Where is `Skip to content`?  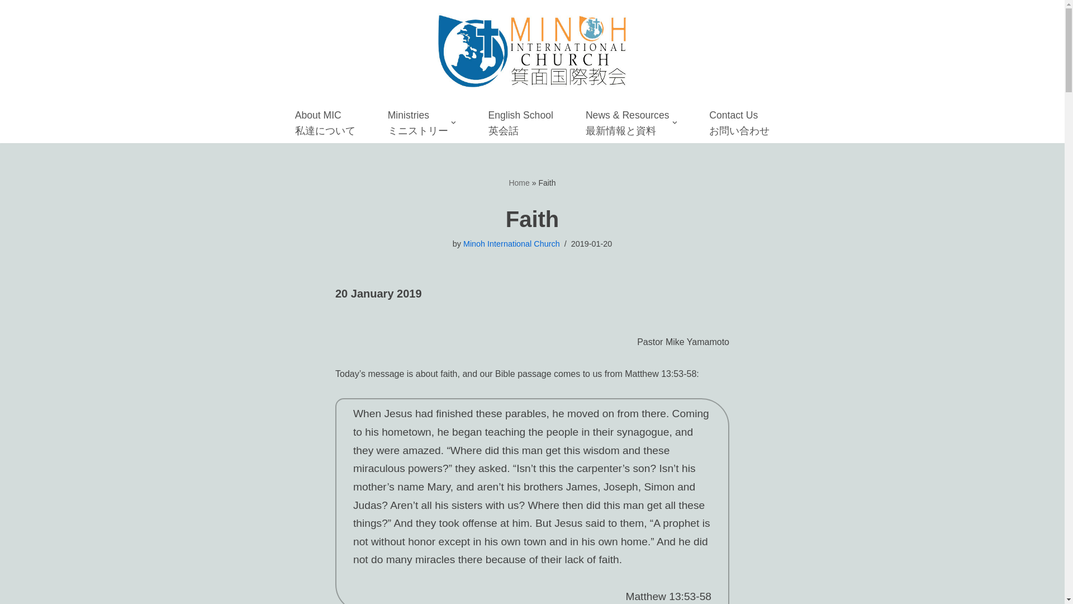
Skip to content is located at coordinates (8, 23).